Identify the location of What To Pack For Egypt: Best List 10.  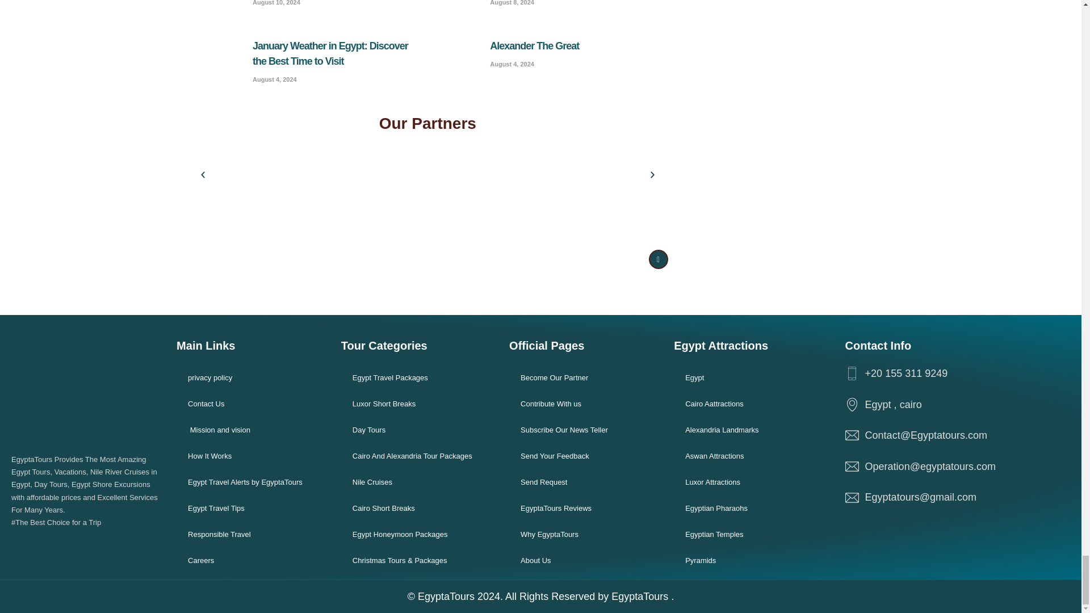
(711, 172).